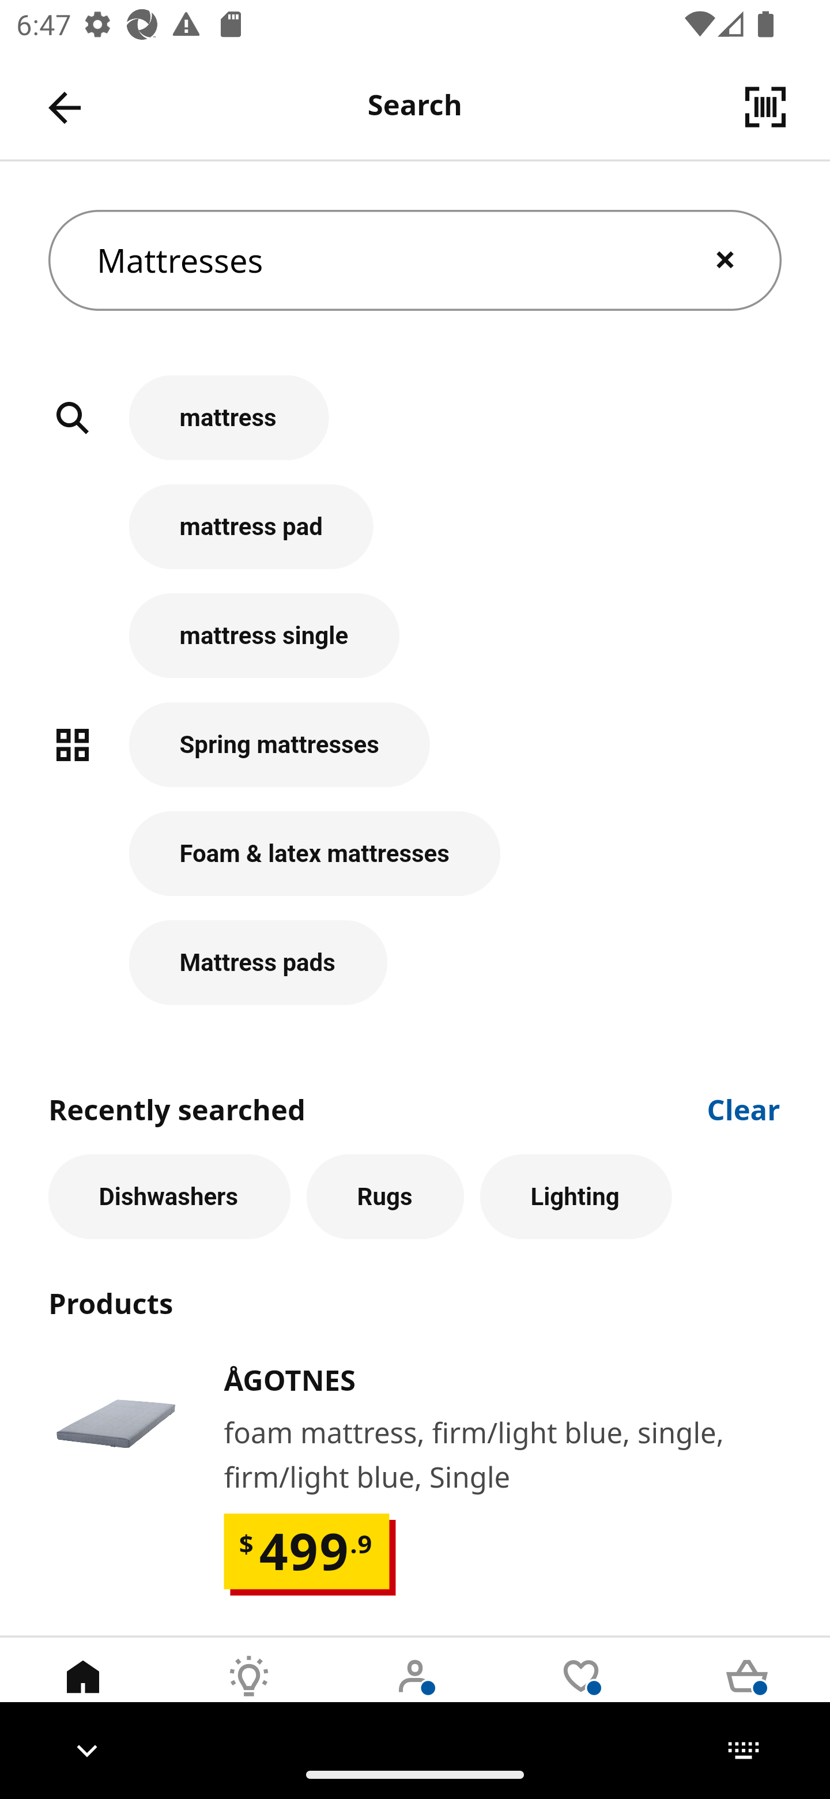 Image resolution: width=830 pixels, height=1799 pixels. What do you see at coordinates (415, 963) in the screenshot?
I see `Mattress pads` at bounding box center [415, 963].